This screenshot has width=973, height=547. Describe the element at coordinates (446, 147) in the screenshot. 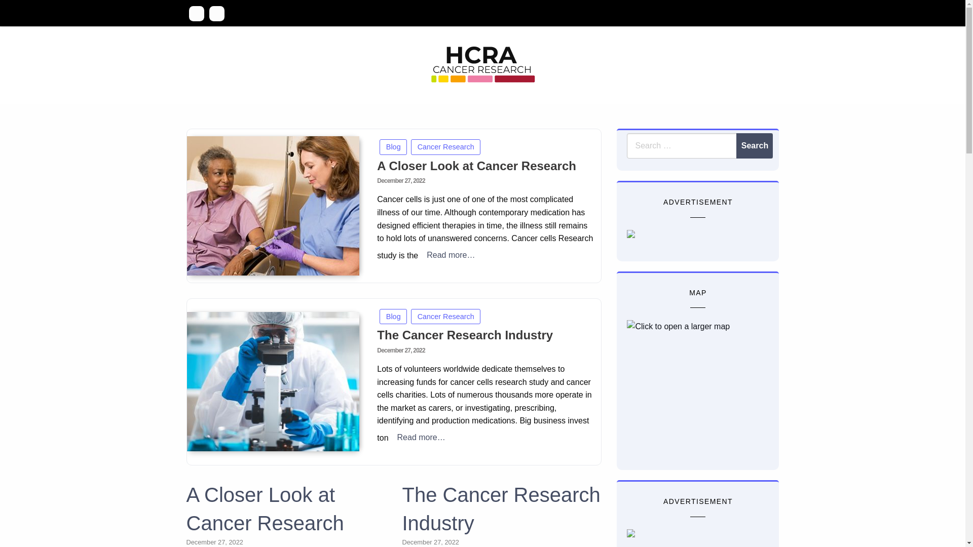

I see `Cancer Research` at that location.